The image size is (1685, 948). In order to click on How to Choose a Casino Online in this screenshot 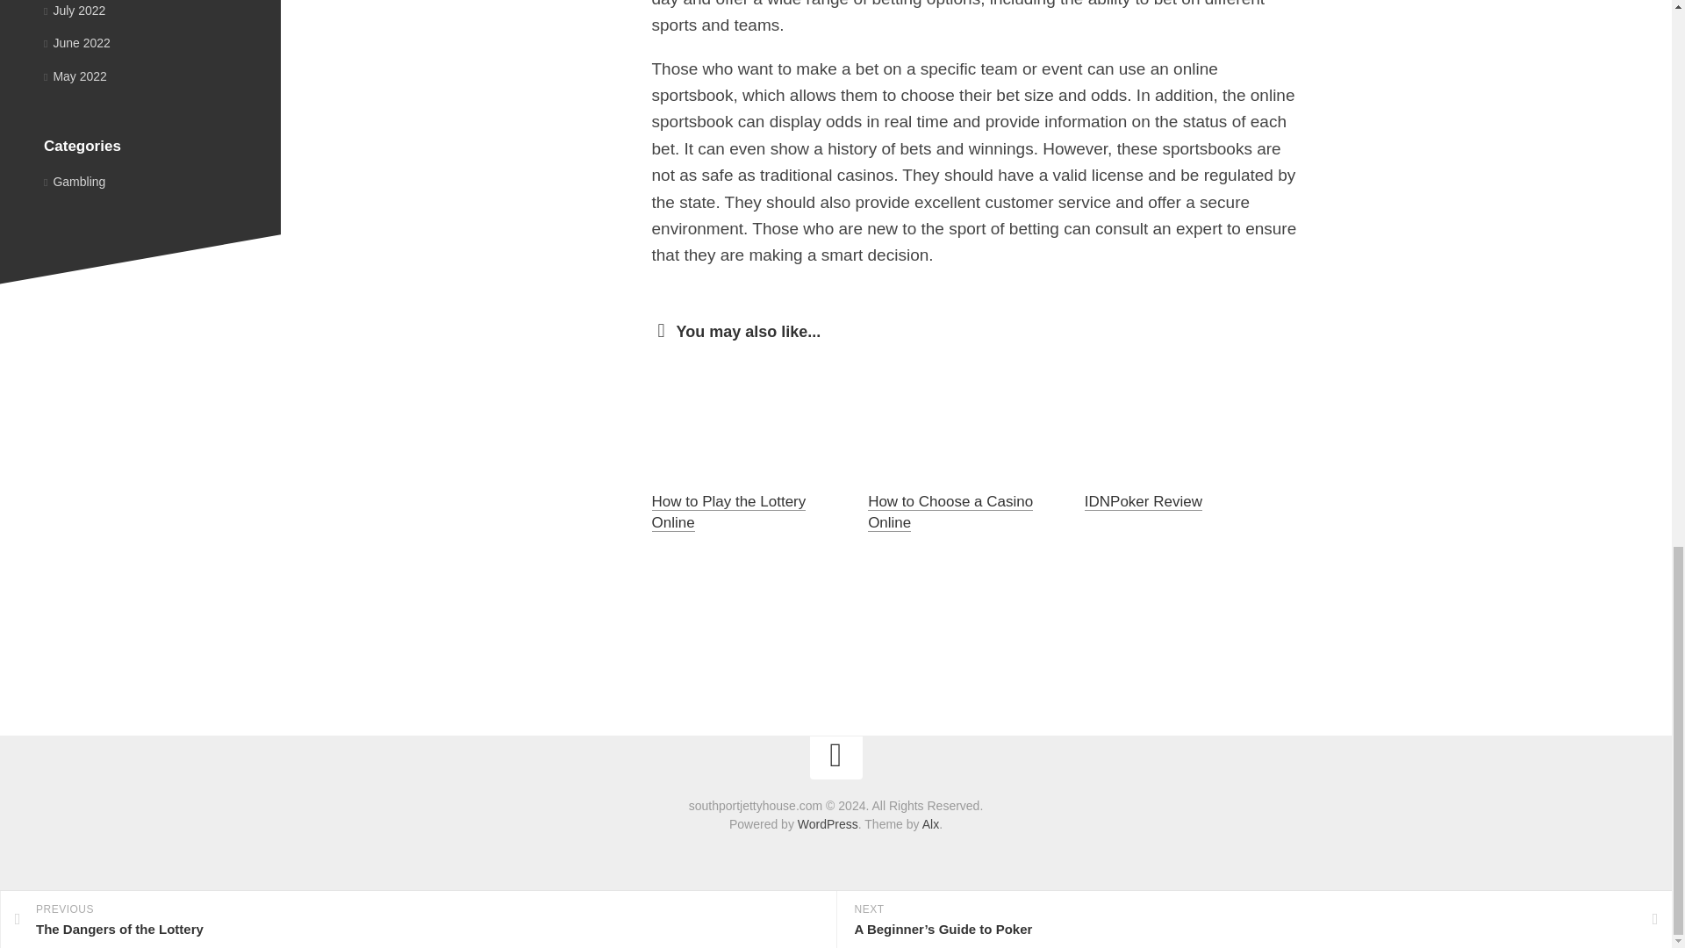, I will do `click(950, 511)`.